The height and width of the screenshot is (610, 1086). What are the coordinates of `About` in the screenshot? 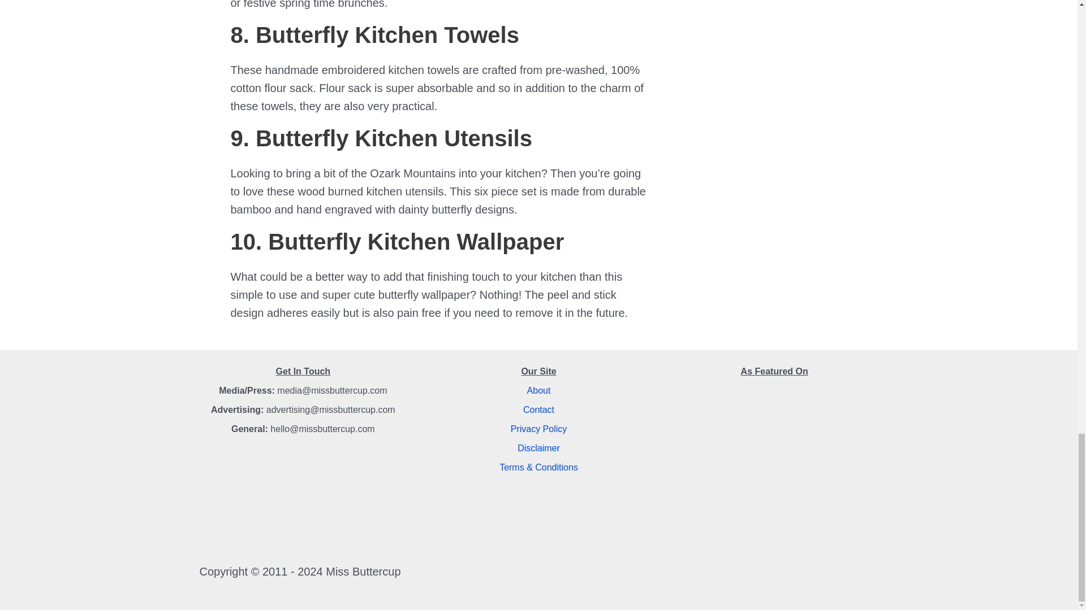 It's located at (538, 390).